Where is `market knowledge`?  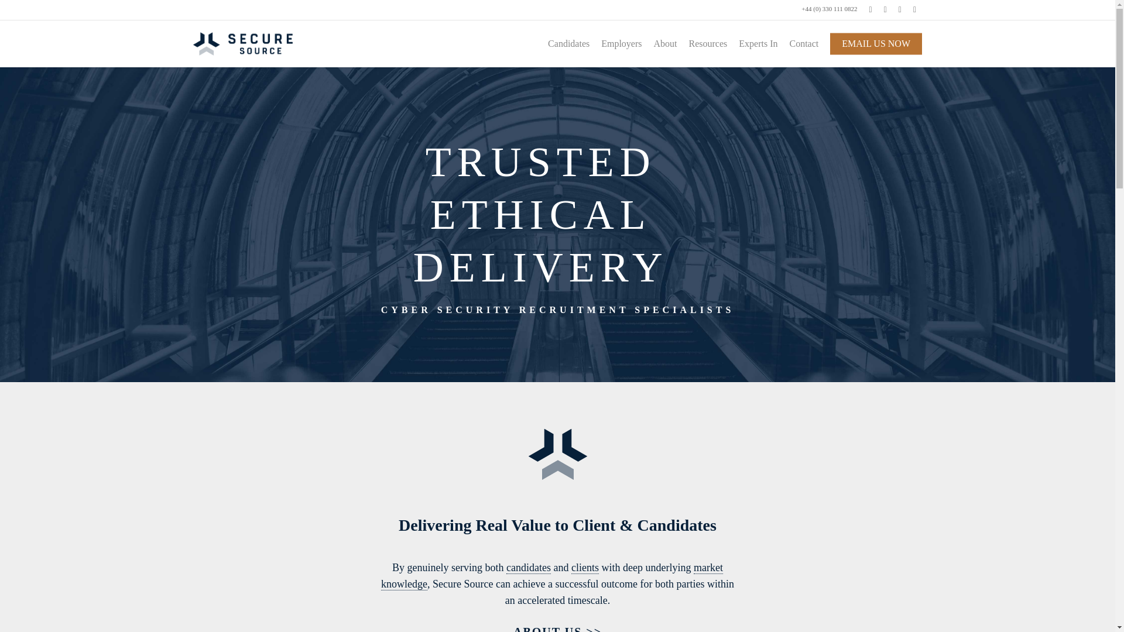
market knowledge is located at coordinates (551, 576).